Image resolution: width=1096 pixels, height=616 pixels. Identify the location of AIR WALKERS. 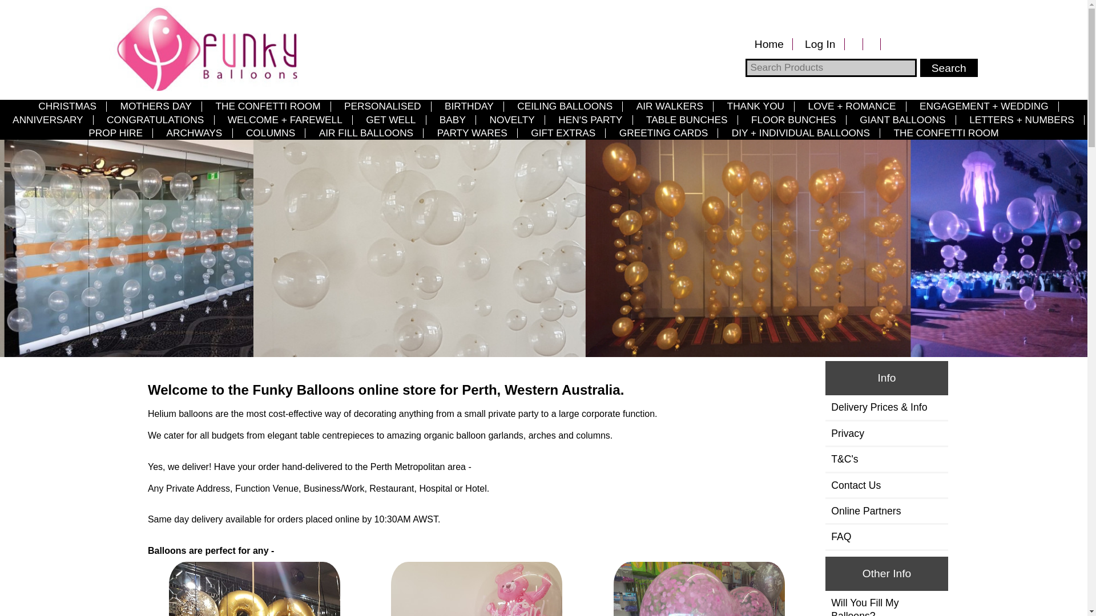
(670, 106).